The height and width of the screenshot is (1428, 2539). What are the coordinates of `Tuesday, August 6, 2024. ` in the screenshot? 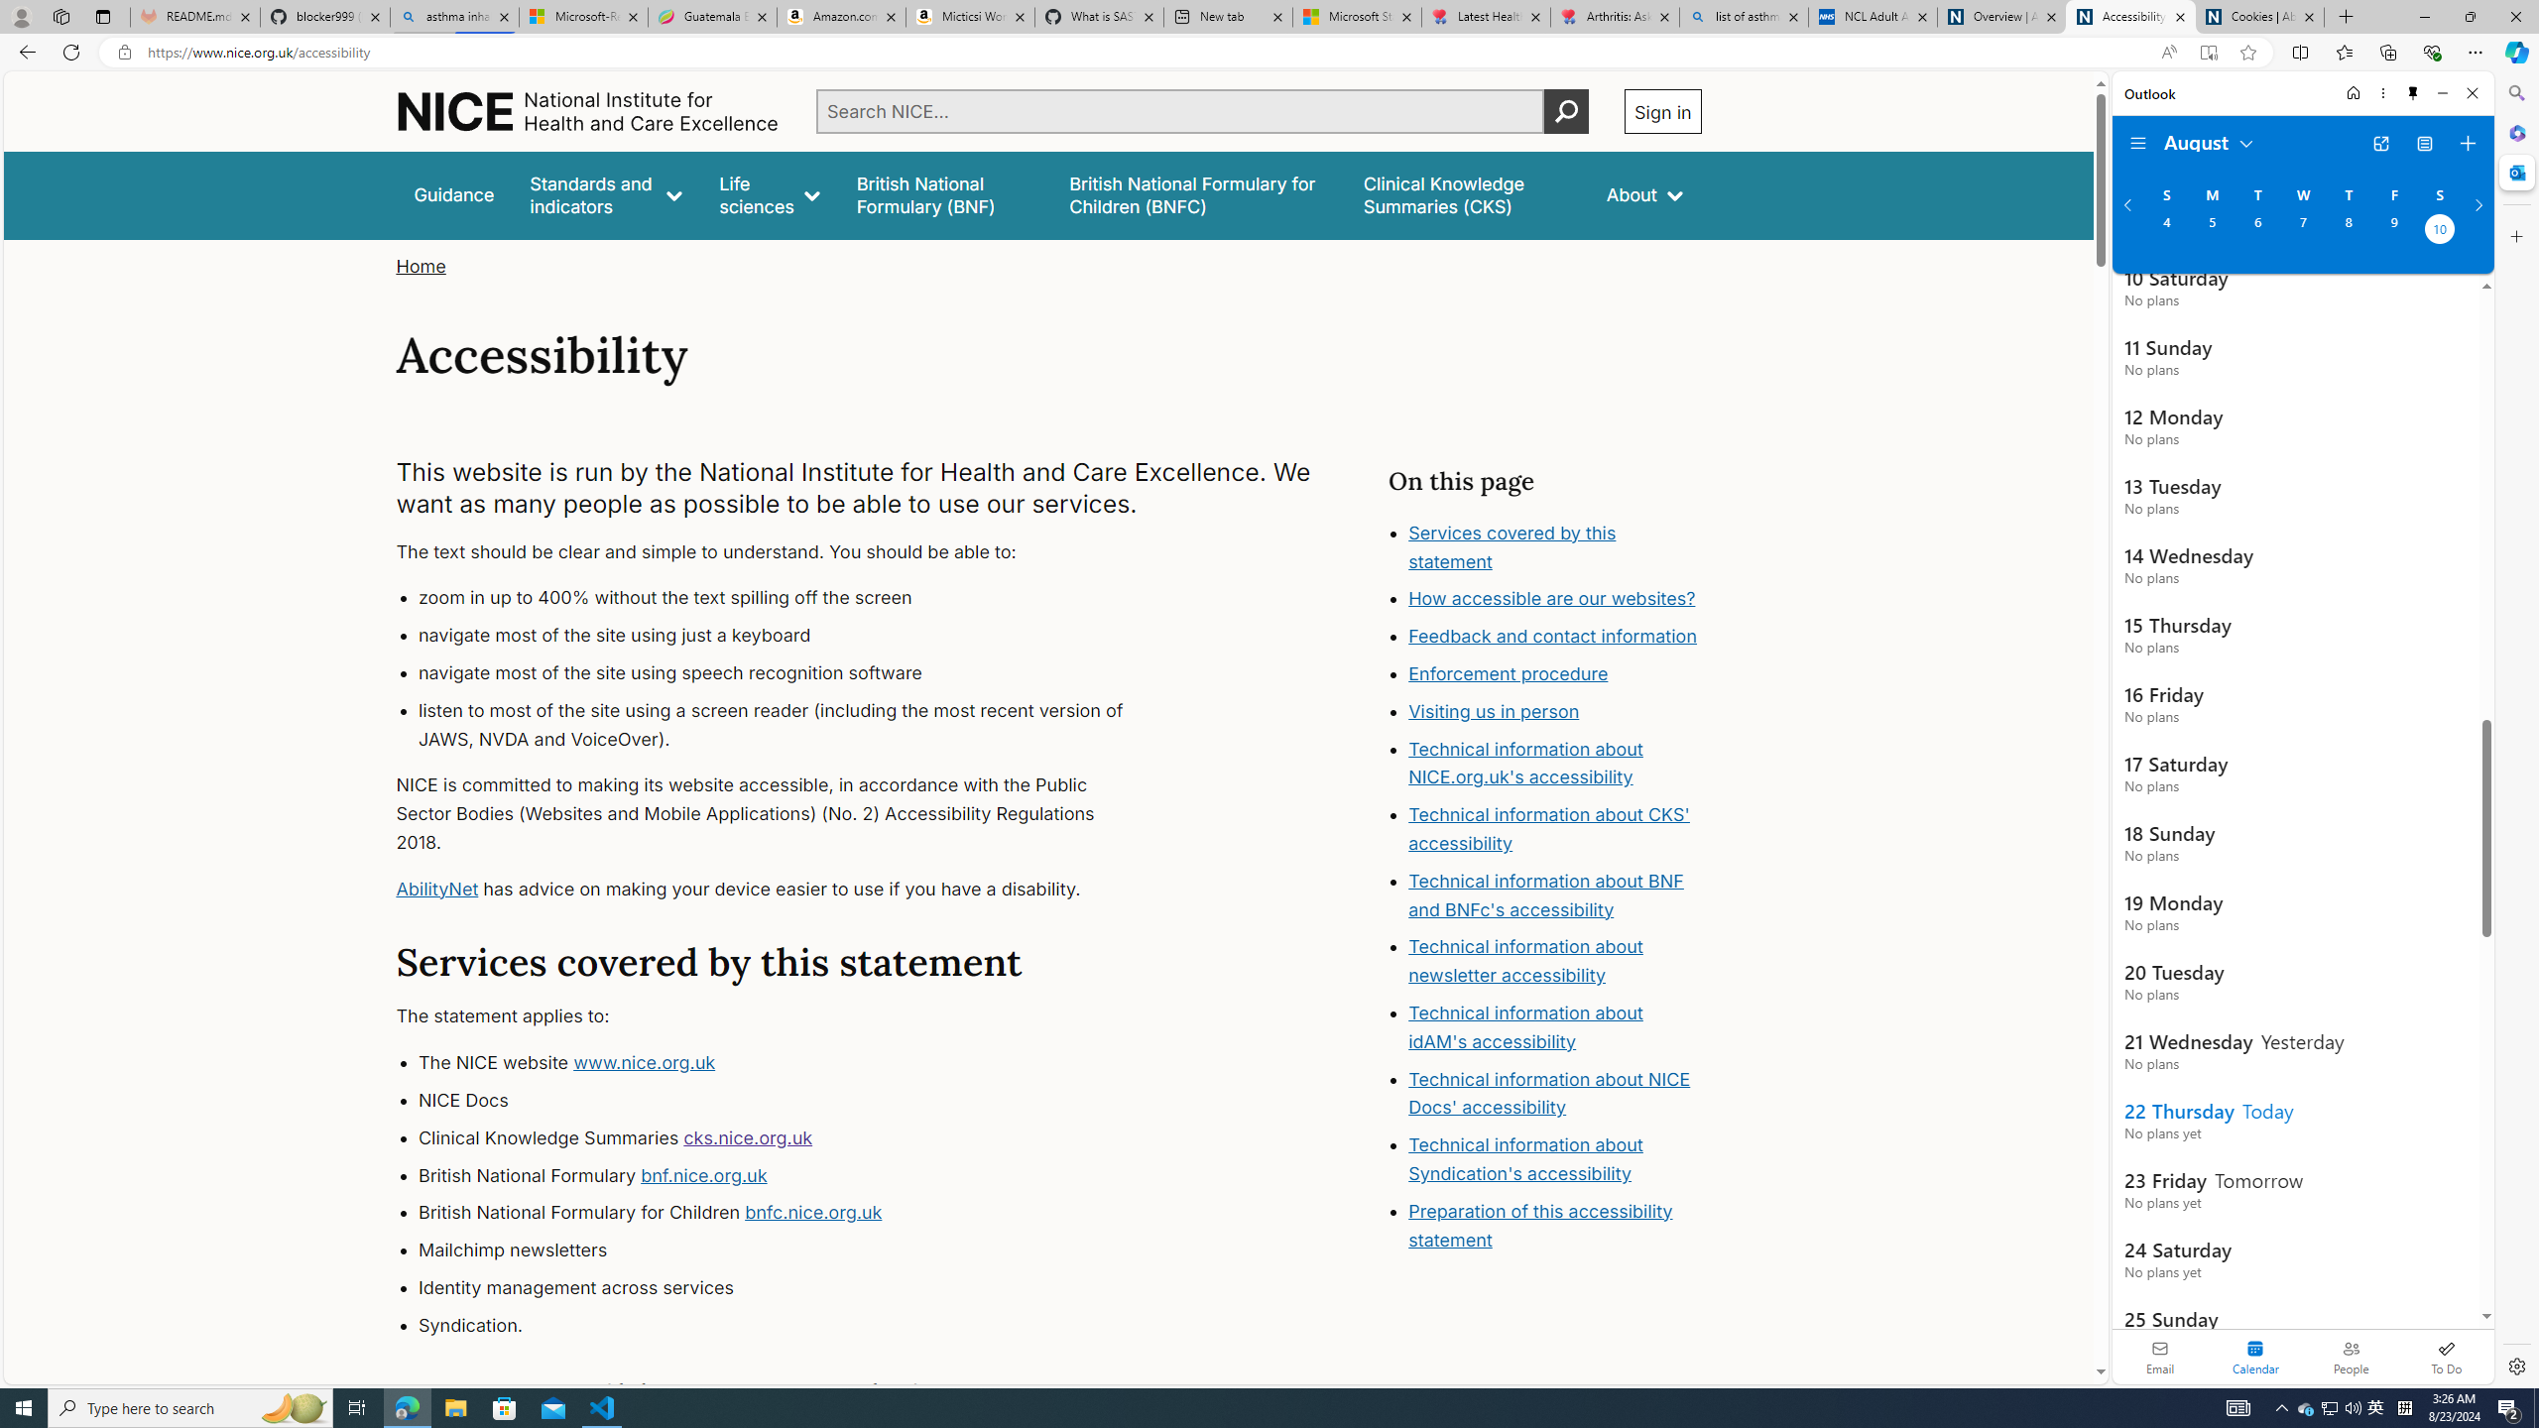 It's located at (2256, 231).